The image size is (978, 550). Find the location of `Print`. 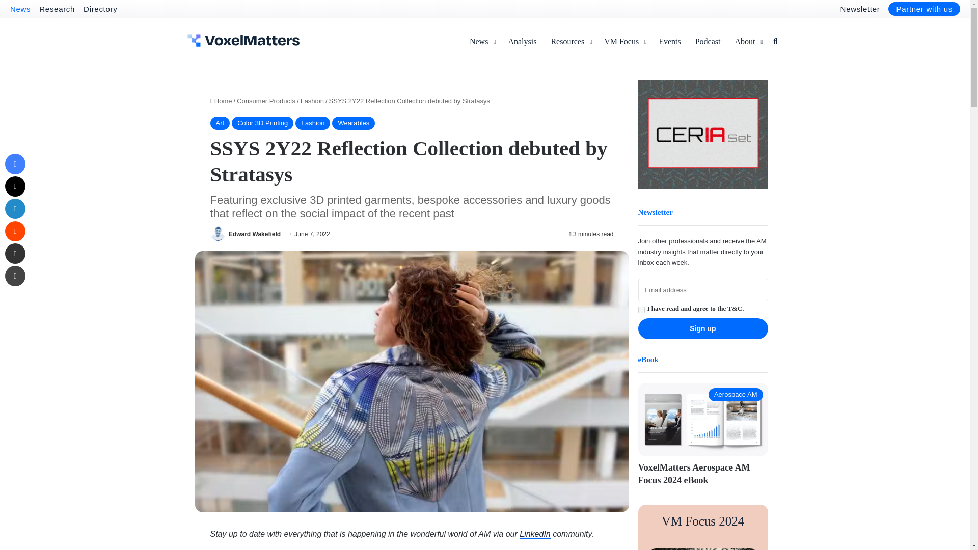

Print is located at coordinates (15, 276).